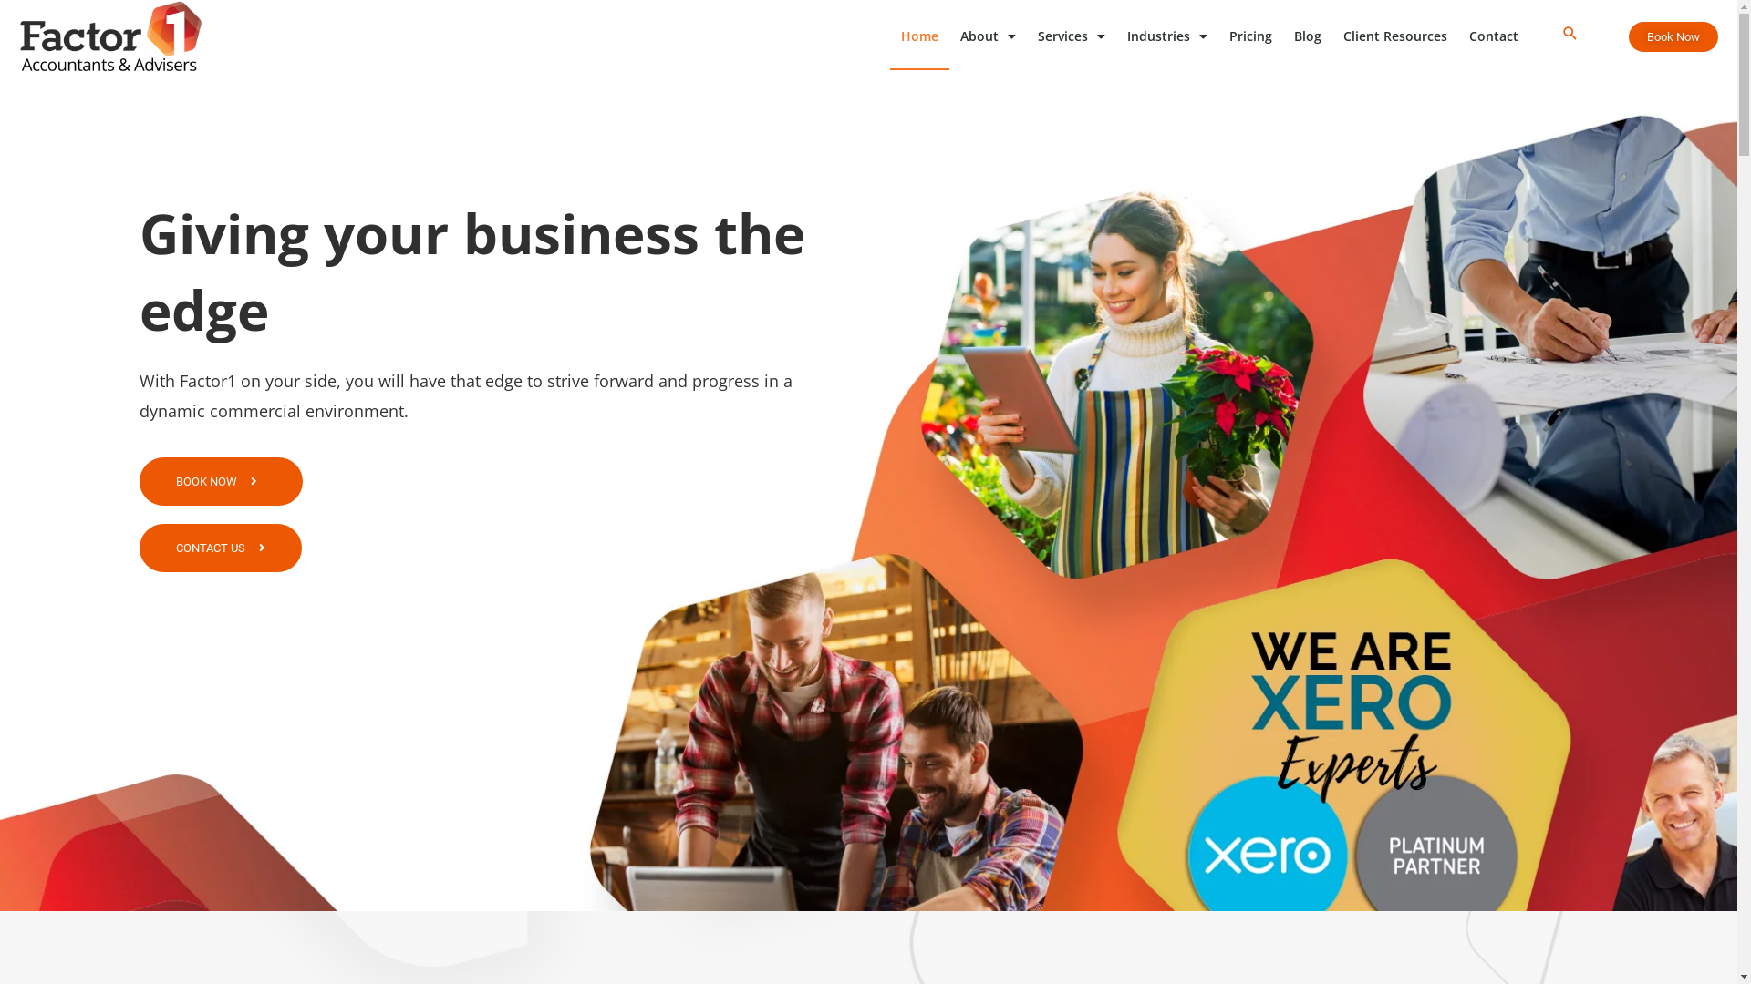 The image size is (1751, 984). Describe the element at coordinates (919, 36) in the screenshot. I see `Home` at that location.